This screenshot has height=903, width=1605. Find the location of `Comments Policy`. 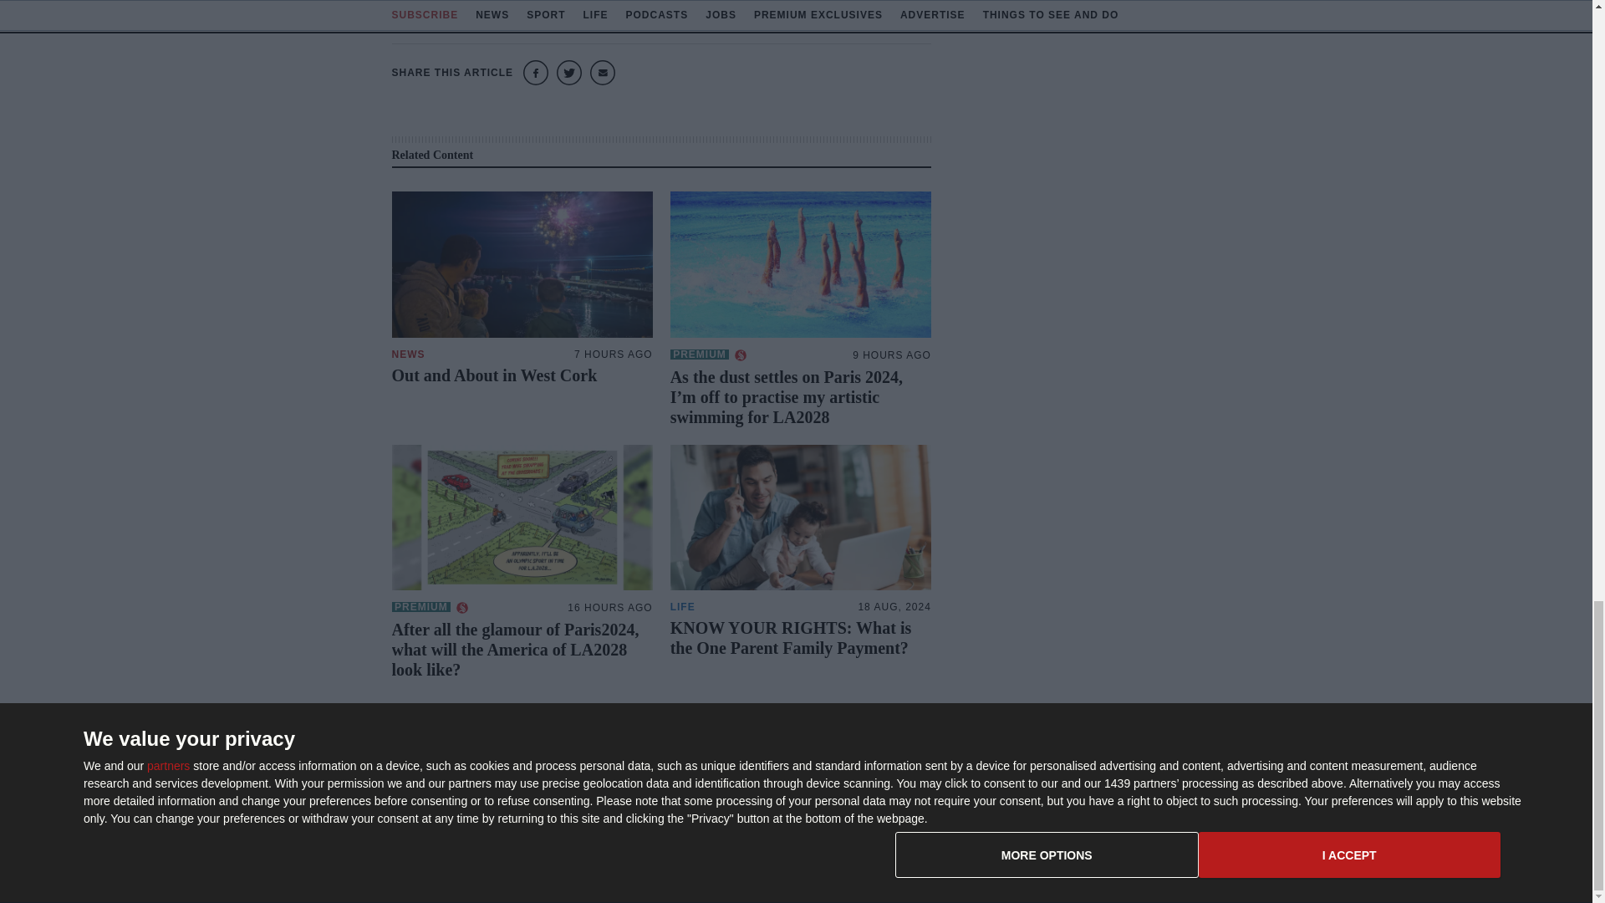

Comments Policy is located at coordinates (1122, 822).